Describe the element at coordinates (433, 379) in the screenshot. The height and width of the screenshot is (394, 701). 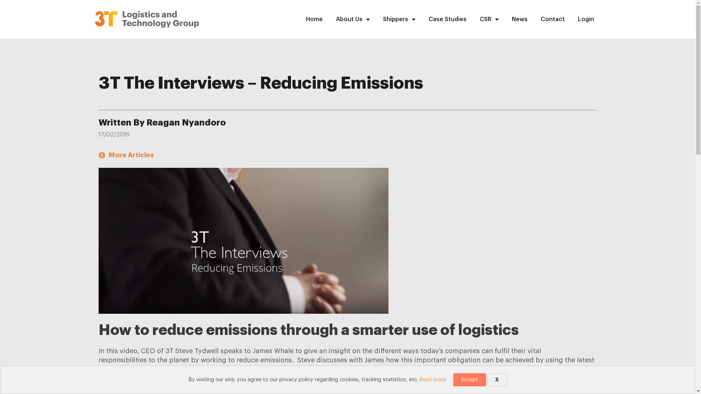
I see `Read more` at that location.